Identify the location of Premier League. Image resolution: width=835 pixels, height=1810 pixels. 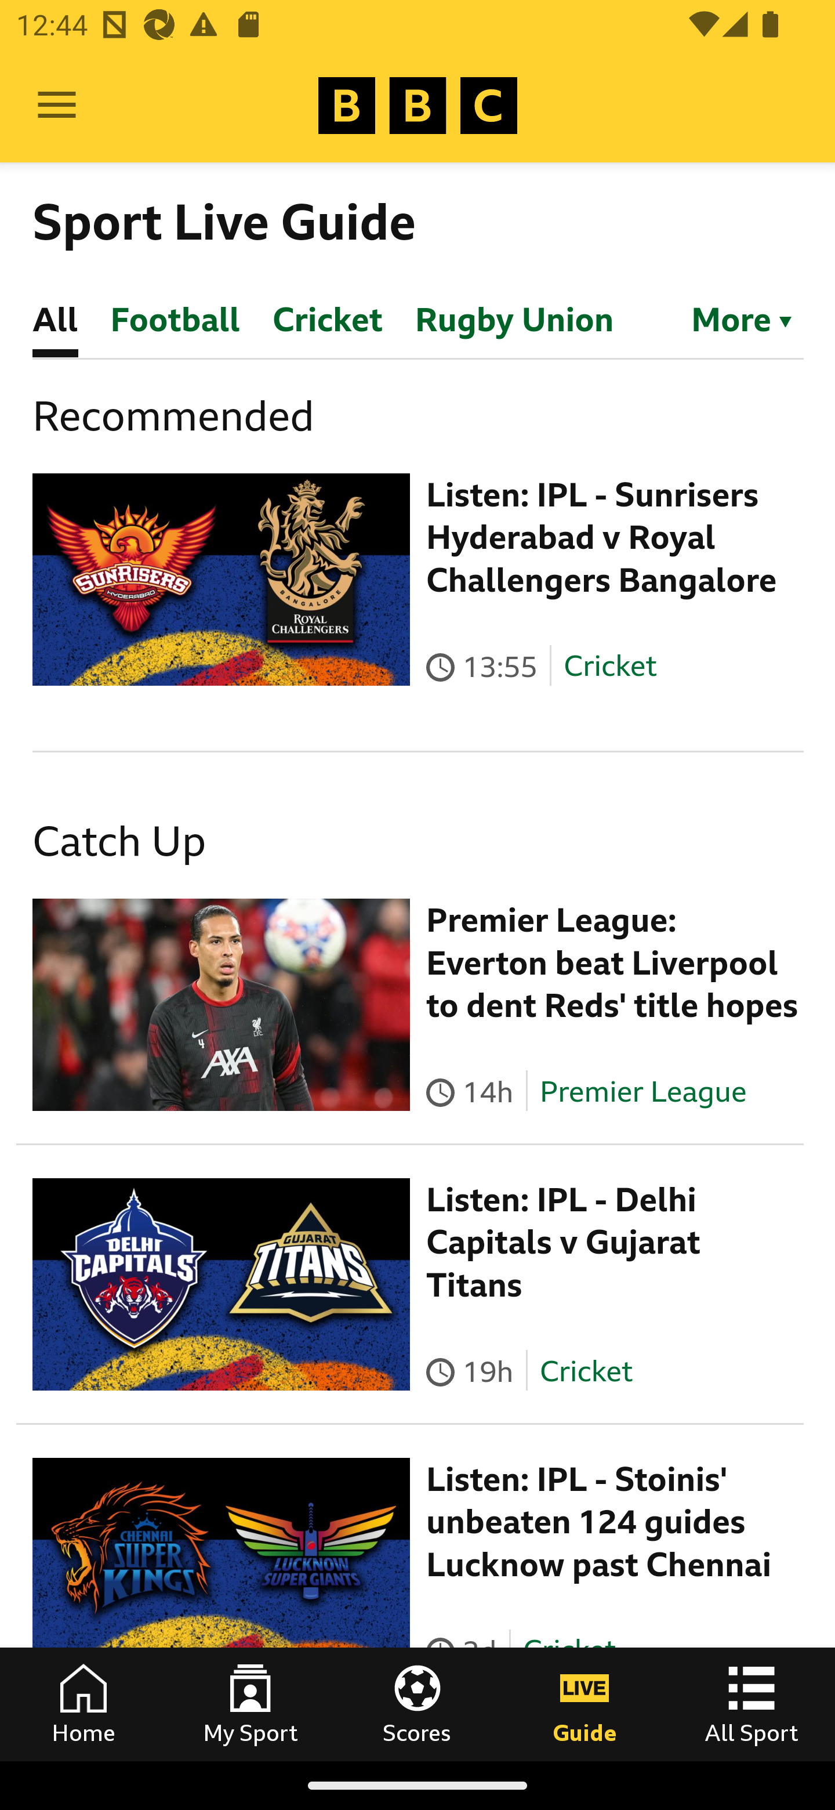
(643, 1091).